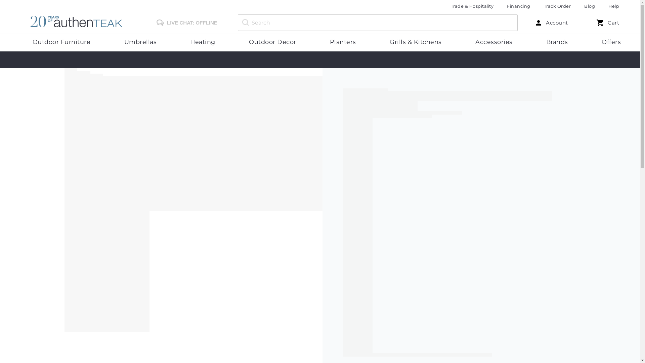 The height and width of the screenshot is (363, 645). What do you see at coordinates (82, 23) in the screenshot?
I see `Authenteak.com` at bounding box center [82, 23].